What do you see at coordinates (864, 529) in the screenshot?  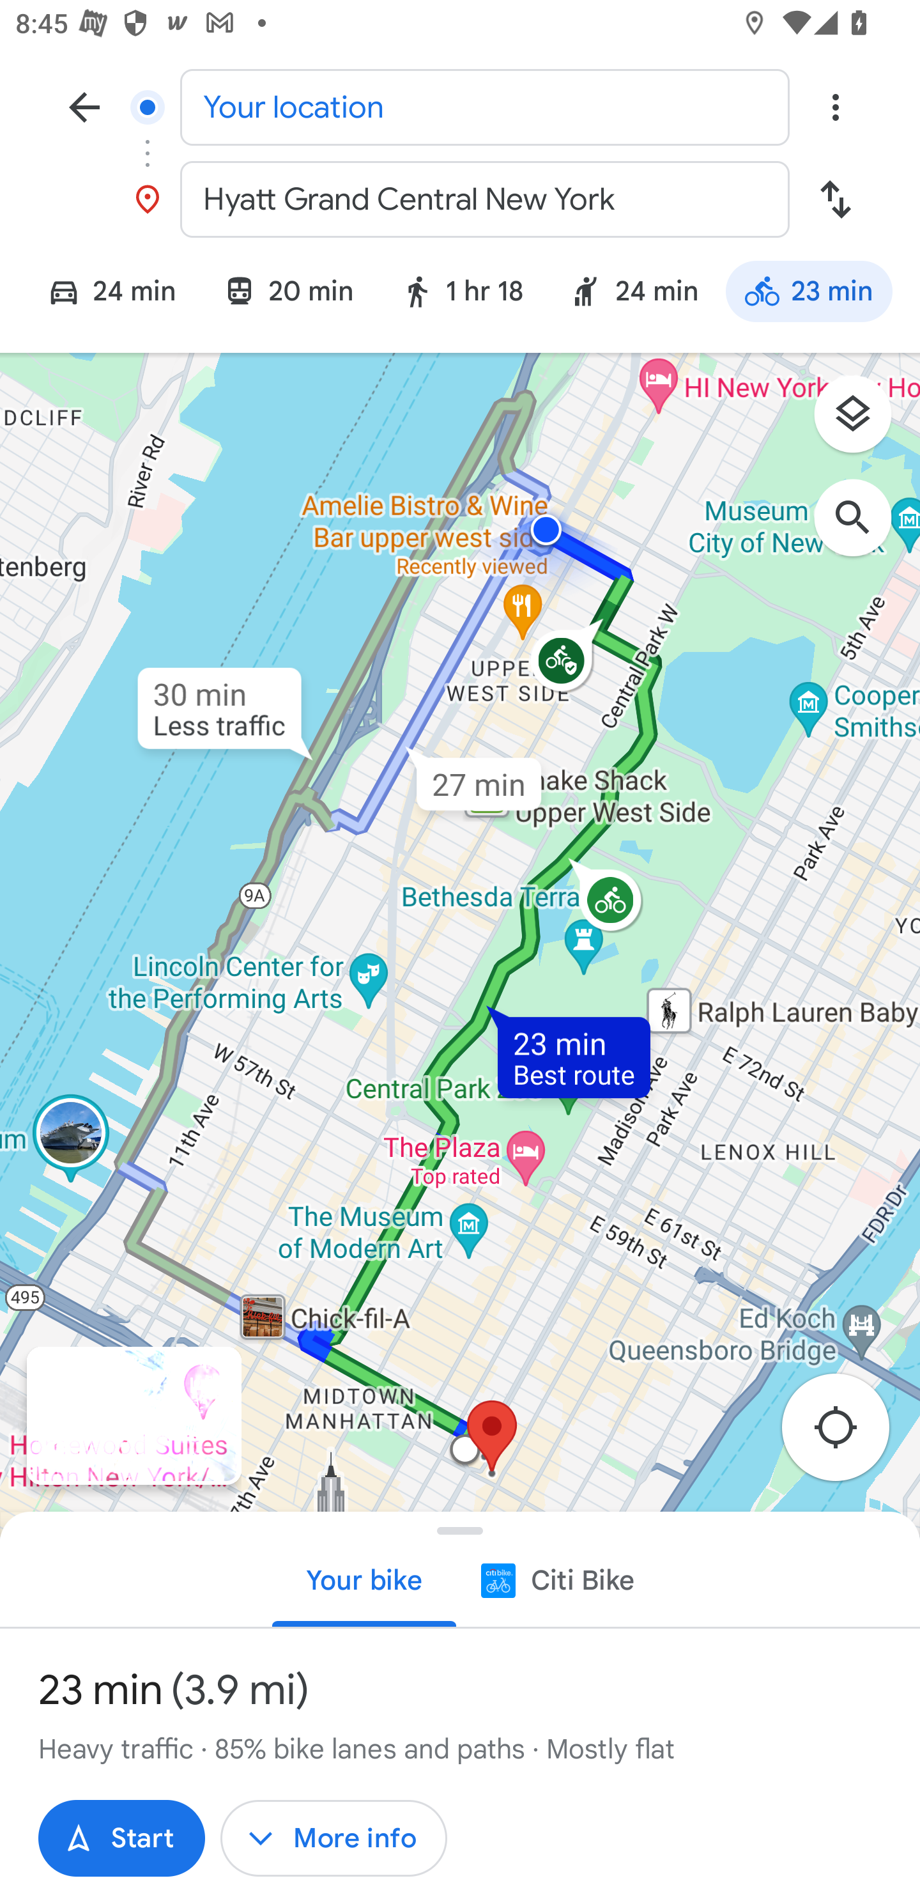 I see `Search along route` at bounding box center [864, 529].